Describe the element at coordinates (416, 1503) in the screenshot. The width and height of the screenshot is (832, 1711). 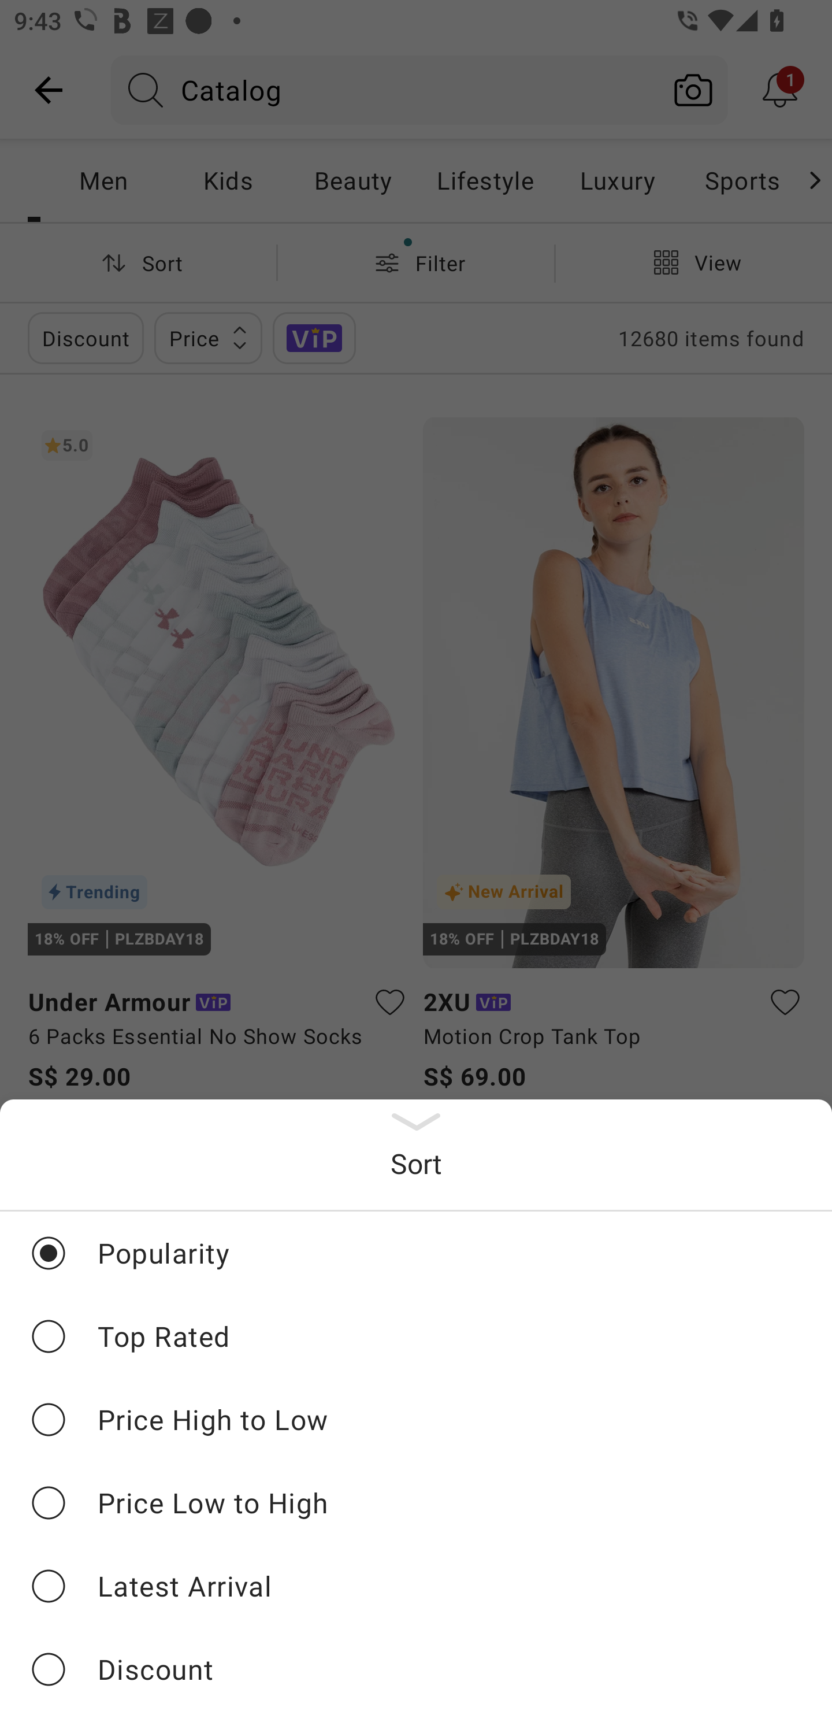
I see `Price Low to High` at that location.